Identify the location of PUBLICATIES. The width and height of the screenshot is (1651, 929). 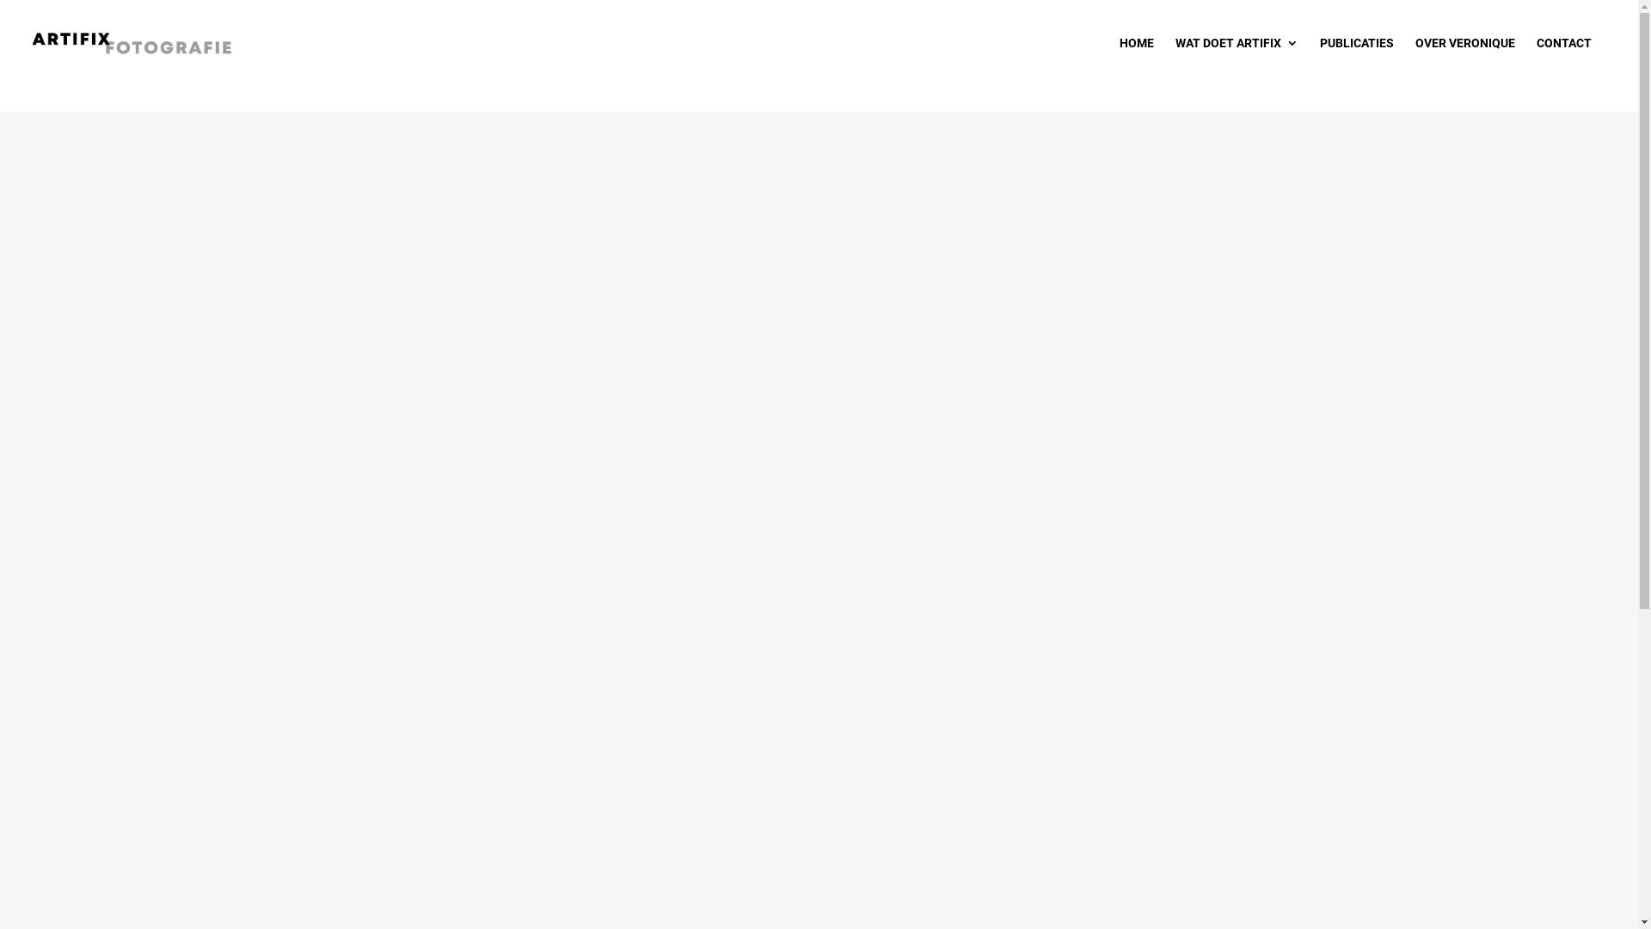
(1357, 57).